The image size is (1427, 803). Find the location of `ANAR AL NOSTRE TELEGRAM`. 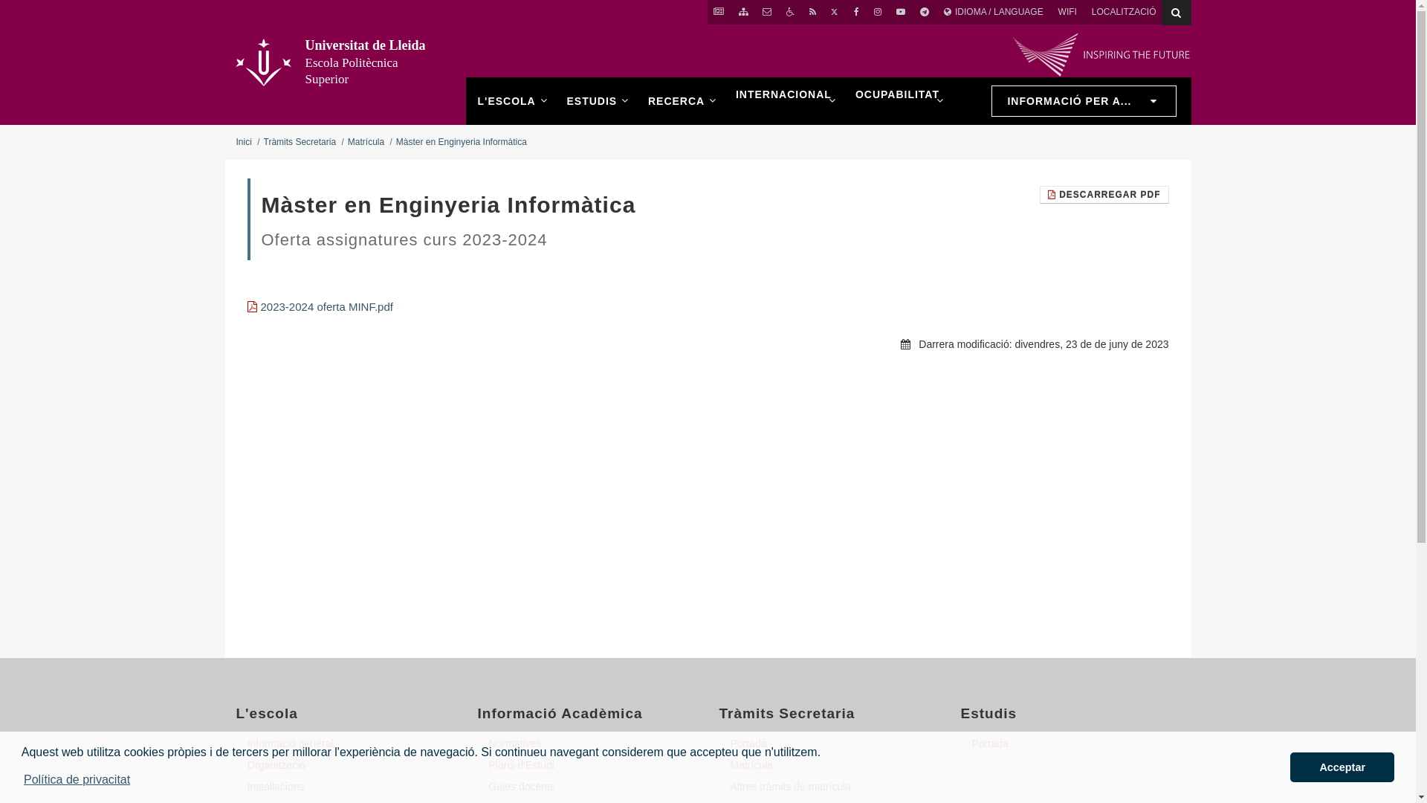

ANAR AL NOSTRE TELEGRAM is located at coordinates (925, 12).